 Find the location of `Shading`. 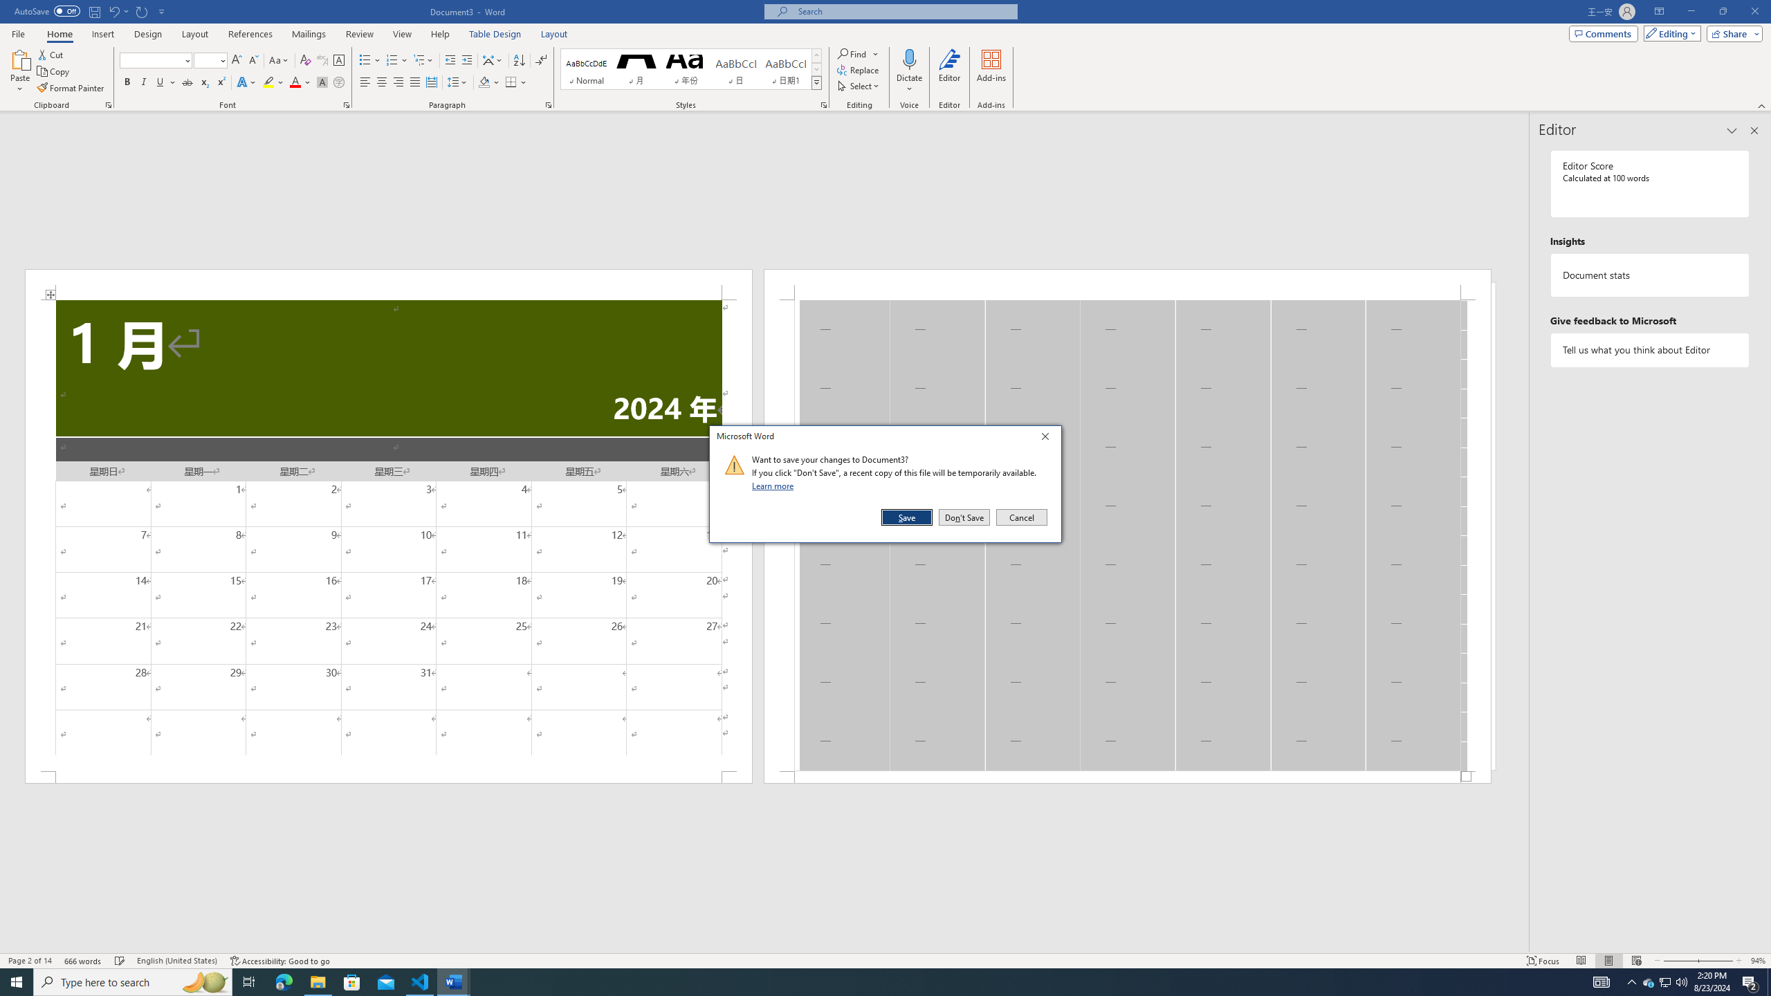

Shading is located at coordinates (490, 83).